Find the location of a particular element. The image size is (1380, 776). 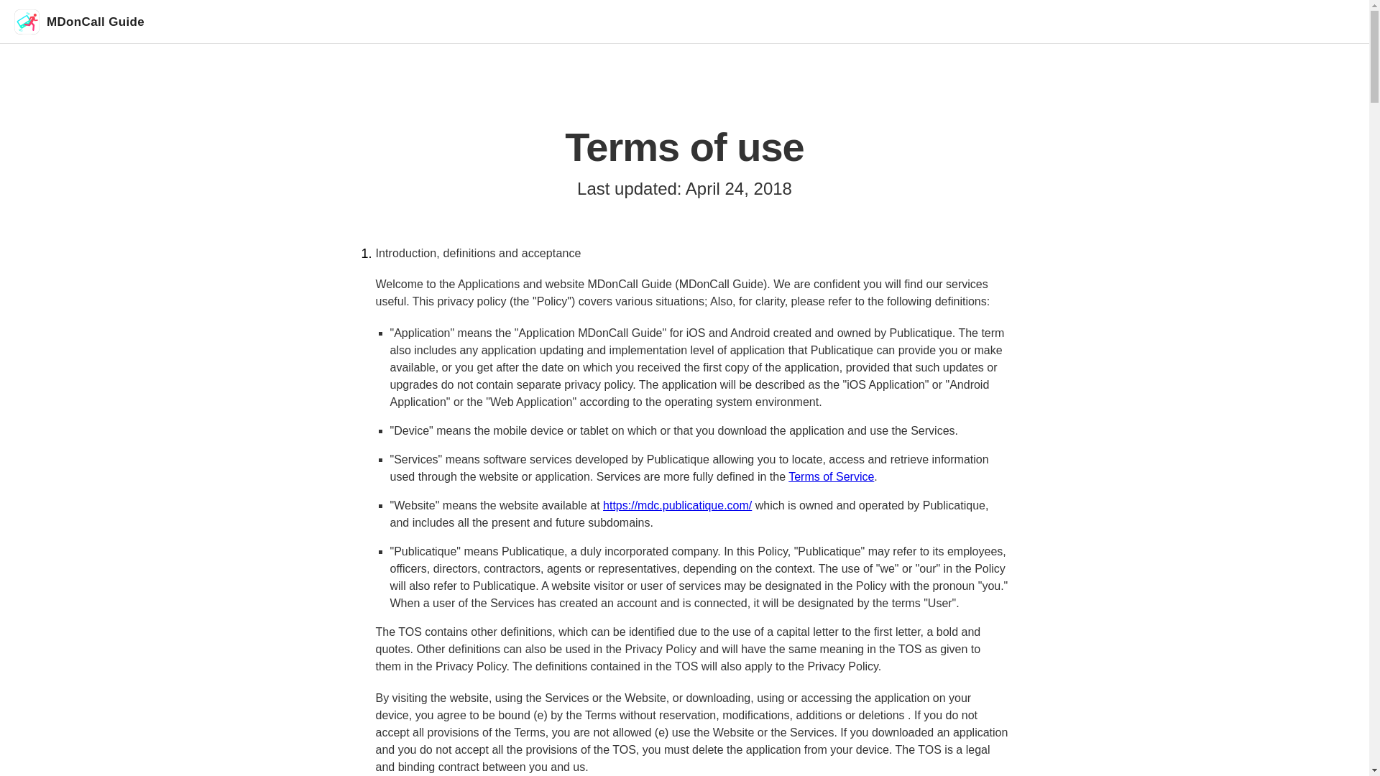

Terms of Service is located at coordinates (831, 476).